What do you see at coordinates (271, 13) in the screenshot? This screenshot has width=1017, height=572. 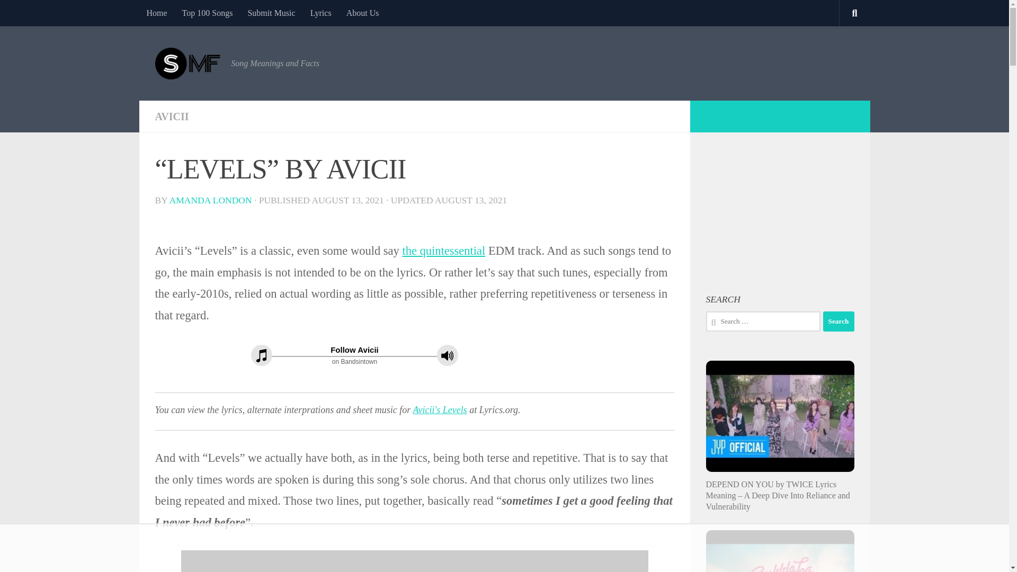 I see `Submit Music` at bounding box center [271, 13].